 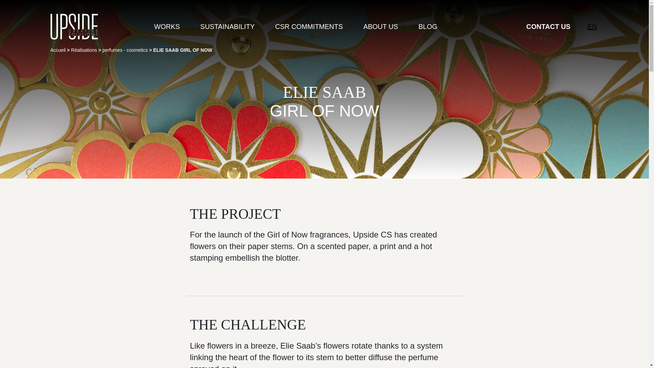 I want to click on BLOG, so click(x=428, y=26).